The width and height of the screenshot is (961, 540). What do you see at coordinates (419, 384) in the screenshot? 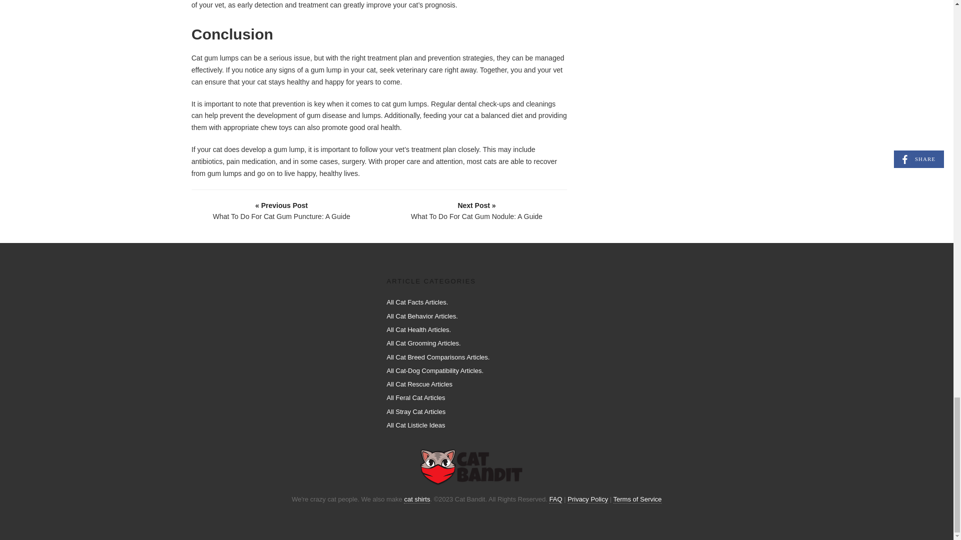
I see `All Cat Rescue Articles` at bounding box center [419, 384].